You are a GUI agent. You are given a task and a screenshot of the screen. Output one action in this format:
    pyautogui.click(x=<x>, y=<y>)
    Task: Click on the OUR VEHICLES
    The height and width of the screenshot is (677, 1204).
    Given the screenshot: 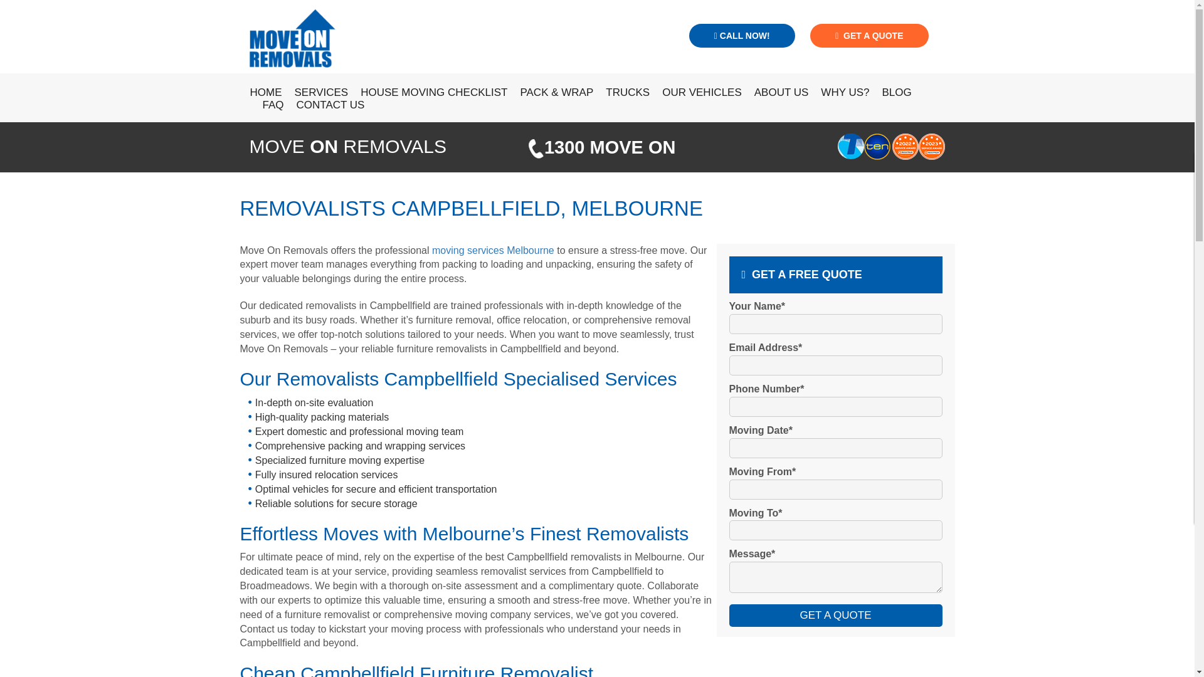 What is the action you would take?
    pyautogui.click(x=695, y=93)
    